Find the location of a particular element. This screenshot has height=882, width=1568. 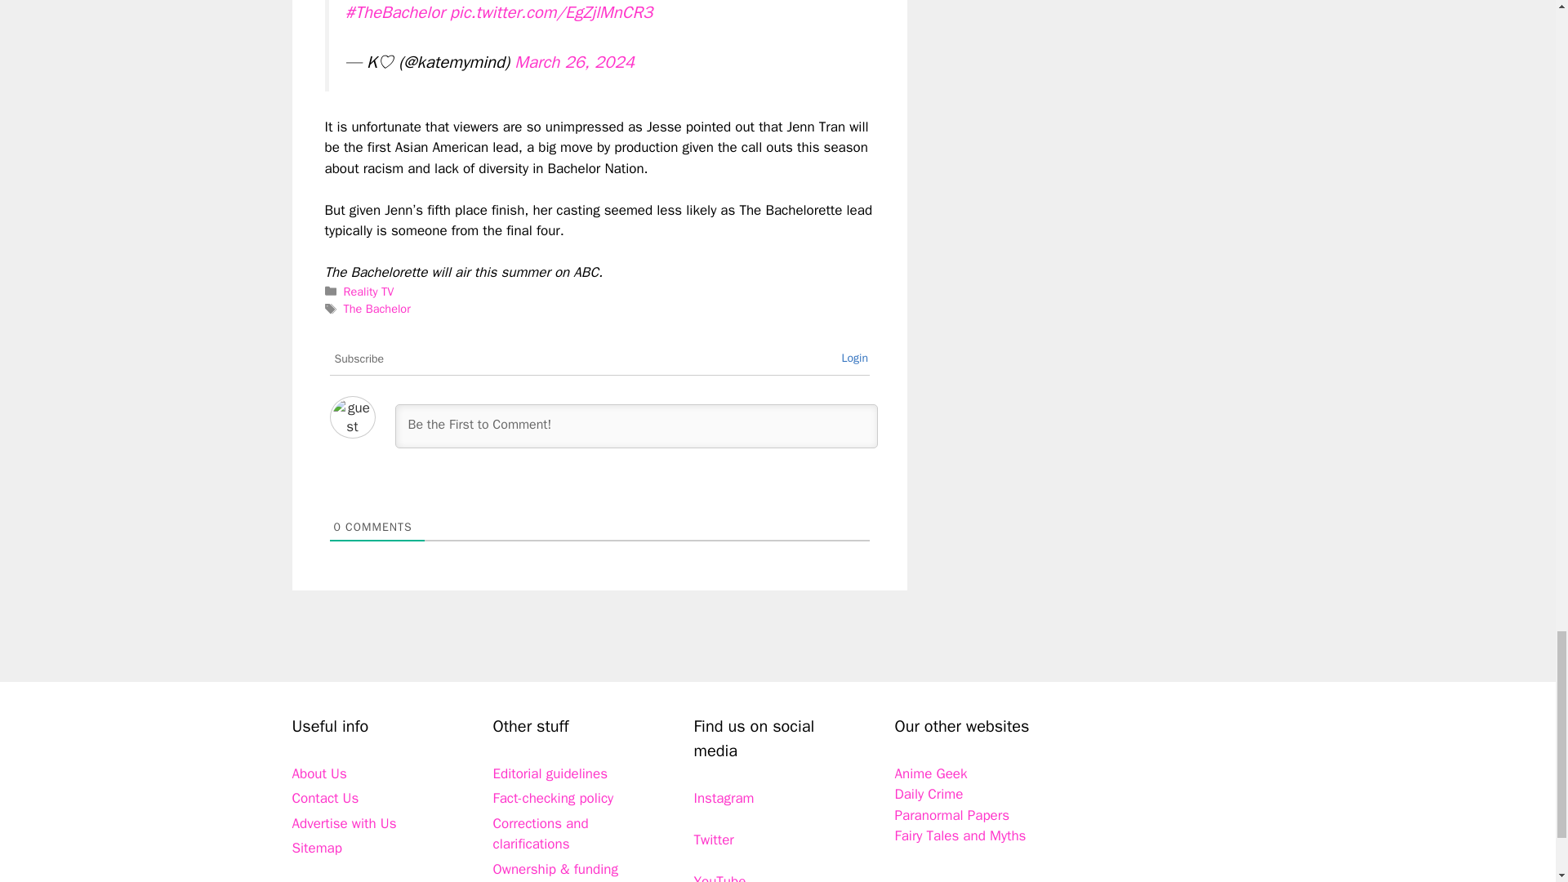

The Bachelor is located at coordinates (377, 309).